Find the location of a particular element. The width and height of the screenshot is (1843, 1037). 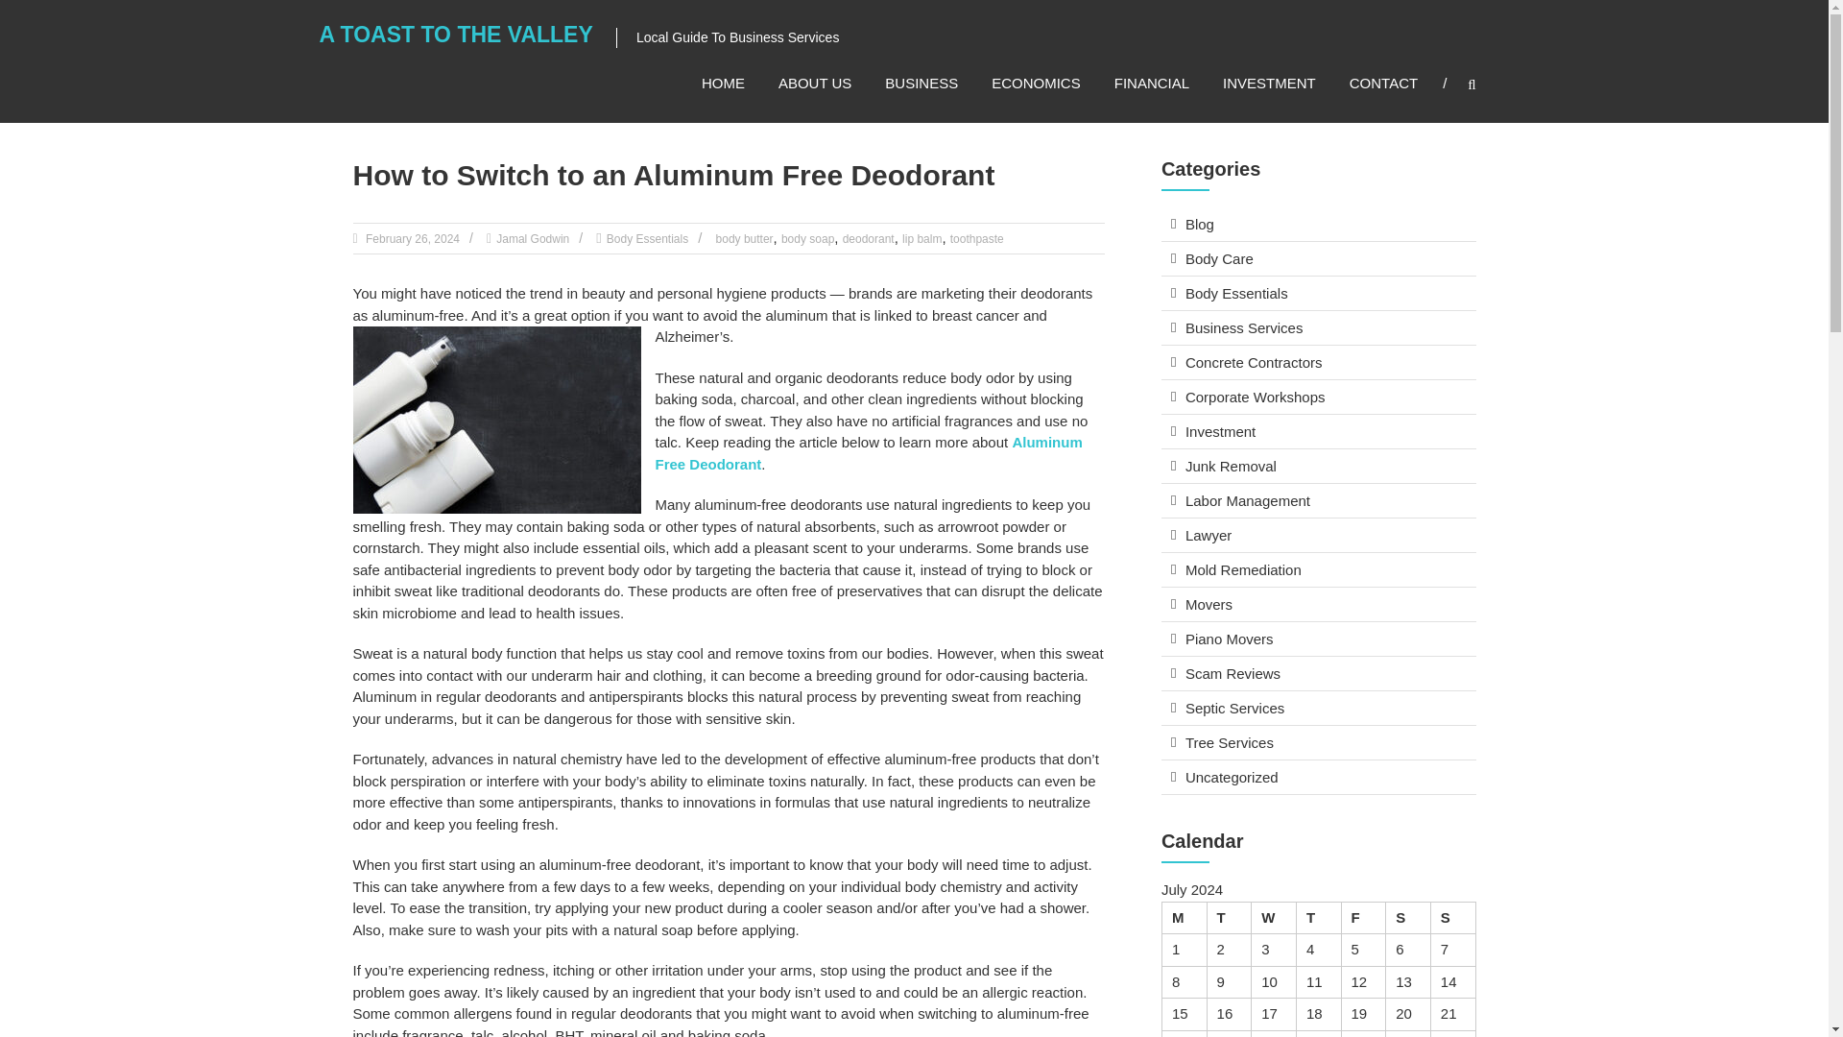

Corporate Workshops is located at coordinates (1255, 398).